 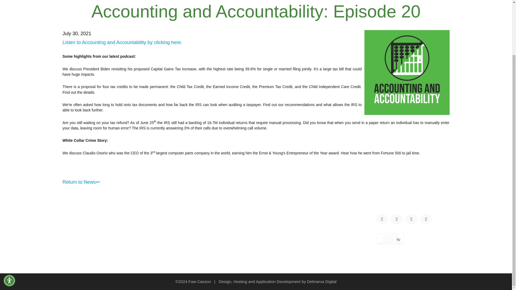 What do you see at coordinates (70, 219) in the screenshot?
I see `HOME` at bounding box center [70, 219].